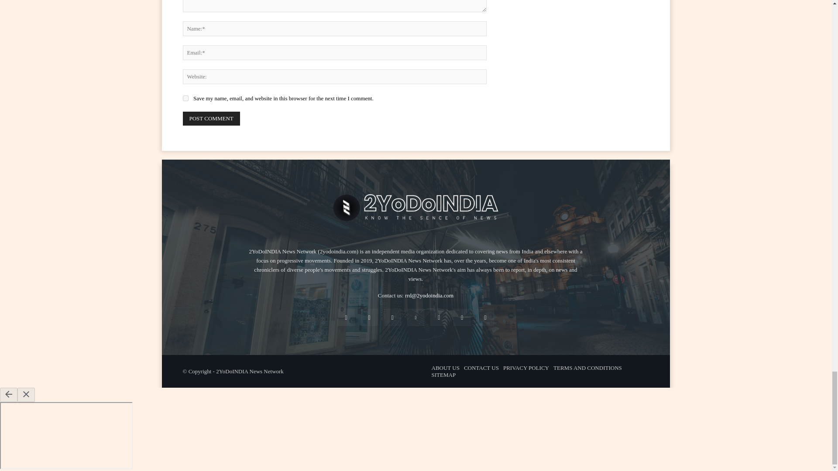 Image resolution: width=838 pixels, height=471 pixels. What do you see at coordinates (185, 99) in the screenshot?
I see `yes` at bounding box center [185, 99].